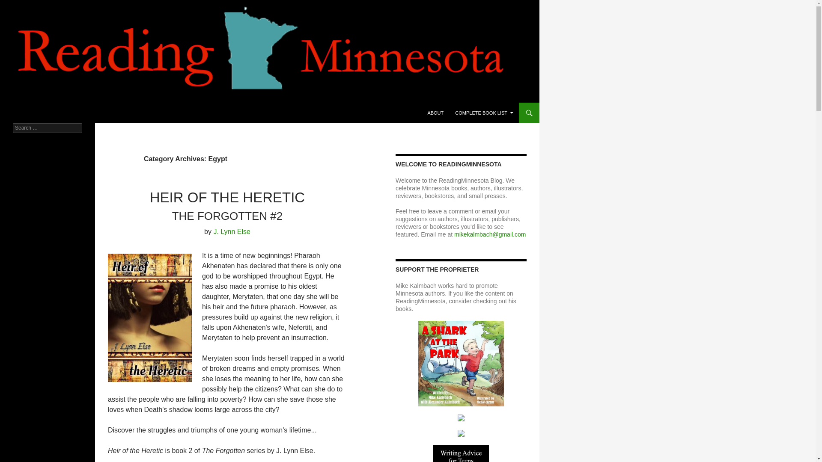 This screenshot has height=462, width=822. Describe the element at coordinates (48, 113) in the screenshot. I see `Reading Minnesota` at that location.